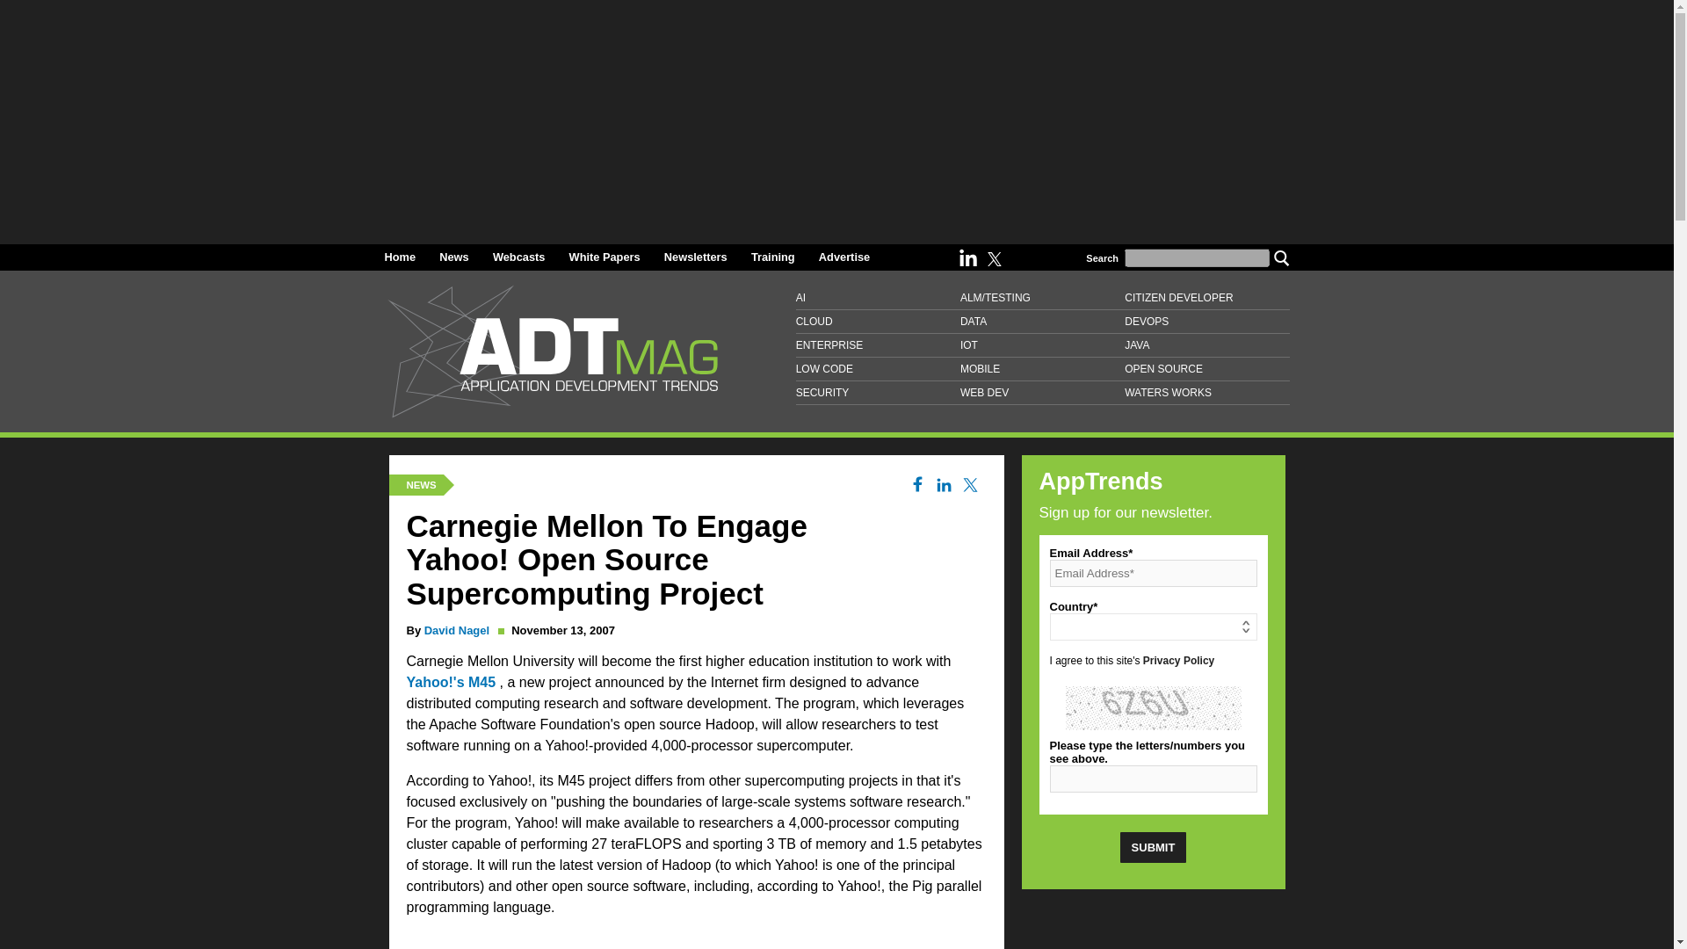 This screenshot has width=1687, height=949. What do you see at coordinates (1042, 394) in the screenshot?
I see `WEB DEV` at bounding box center [1042, 394].